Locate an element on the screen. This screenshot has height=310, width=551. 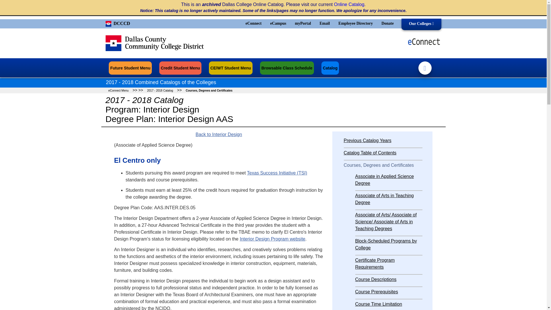
2017 - 2018 Catalog - Table of Contents is located at coordinates (160, 90).